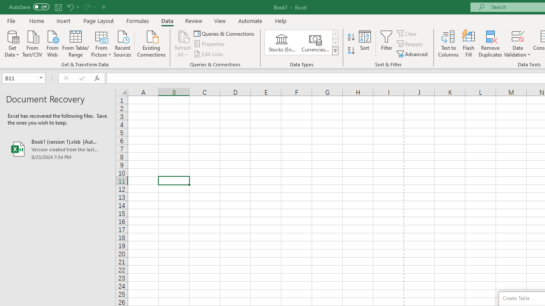  I want to click on Clear, so click(407, 33).